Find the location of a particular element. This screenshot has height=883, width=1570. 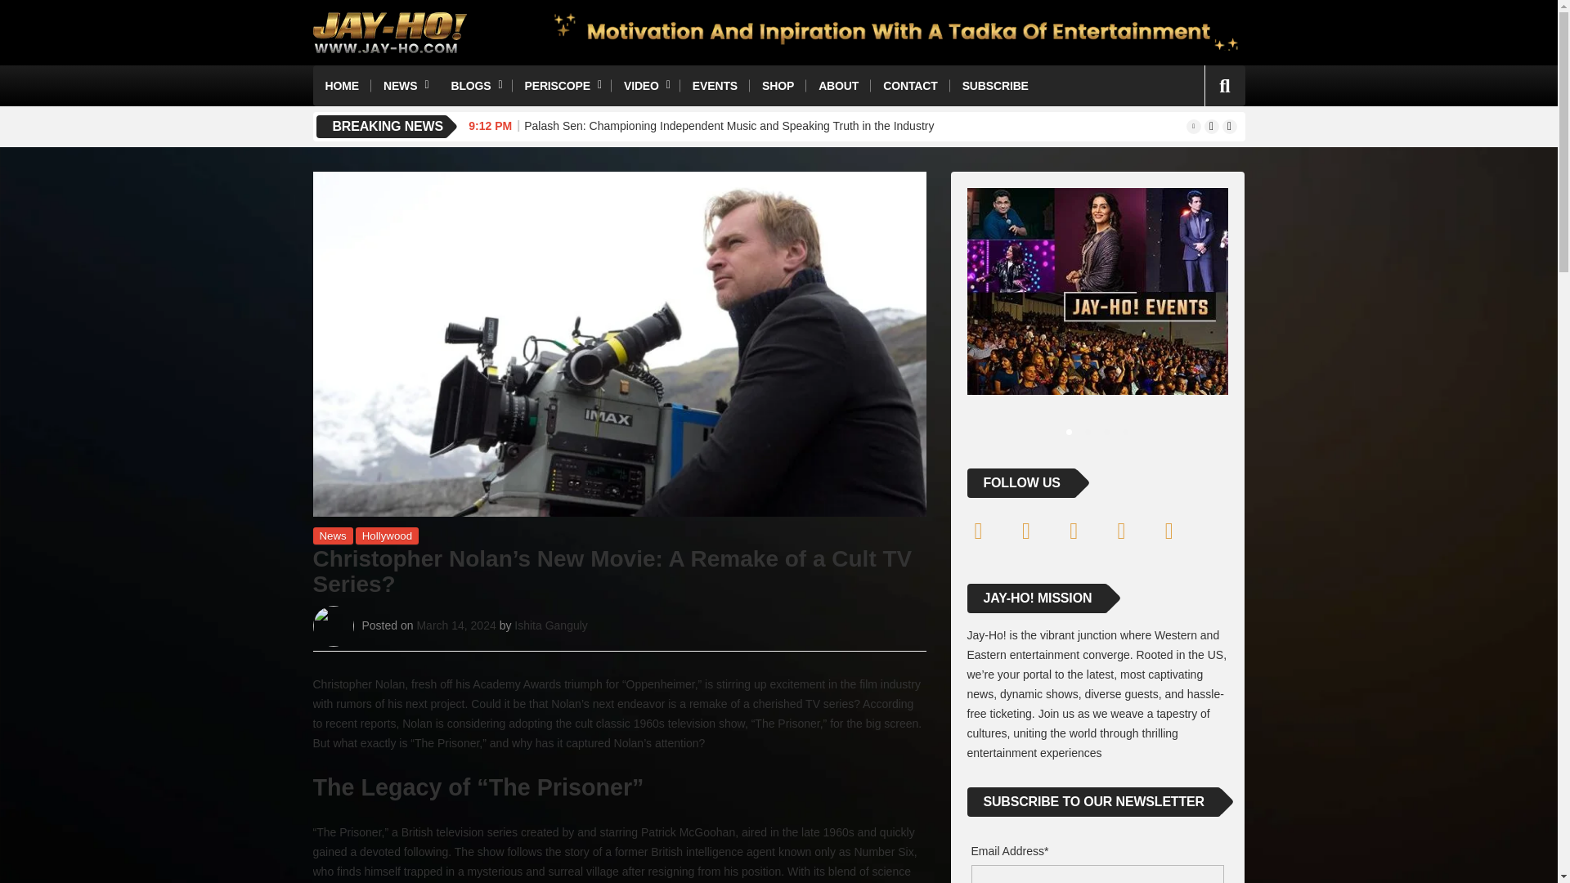

HOME is located at coordinates (342, 85).